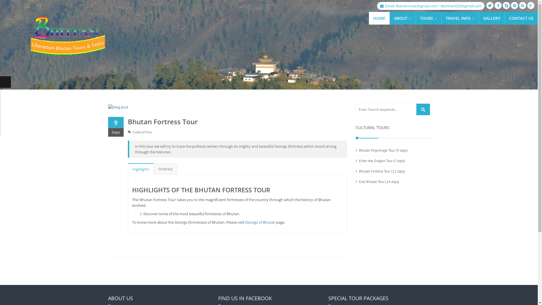 Image resolution: width=542 pixels, height=305 pixels. I want to click on Bhutan Fortress Tour, so click(163, 121).